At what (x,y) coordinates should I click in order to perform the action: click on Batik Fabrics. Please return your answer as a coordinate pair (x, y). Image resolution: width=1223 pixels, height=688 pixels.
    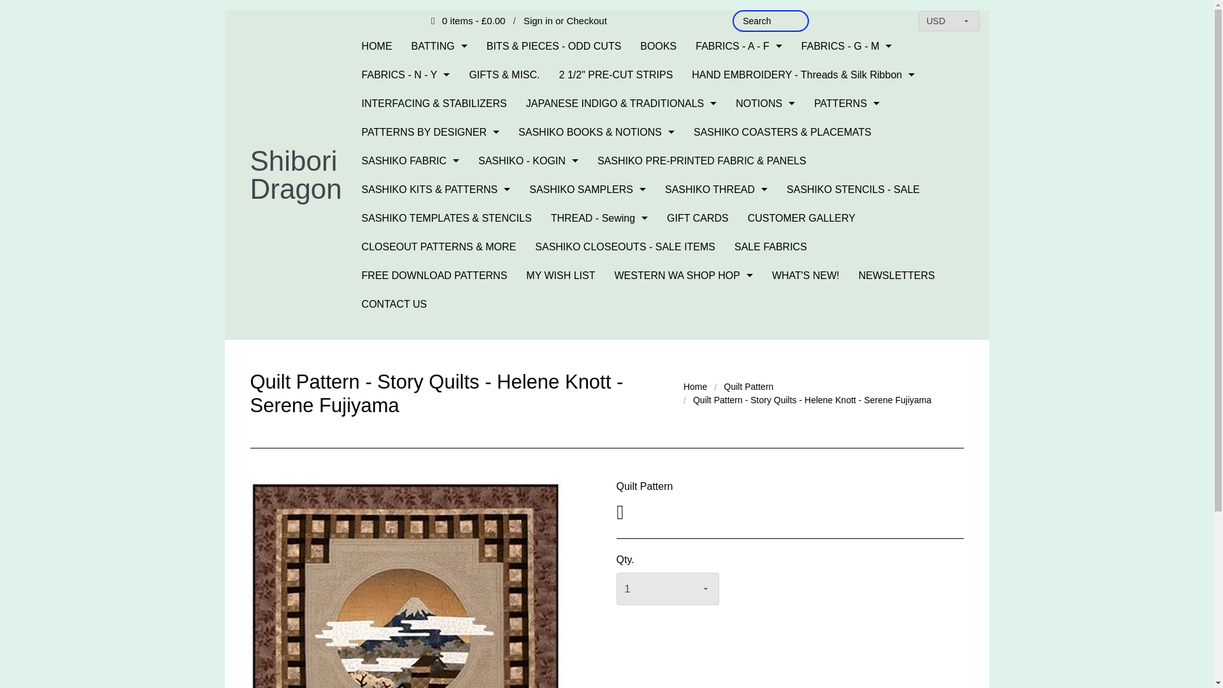
    Looking at the image, I should click on (739, 177).